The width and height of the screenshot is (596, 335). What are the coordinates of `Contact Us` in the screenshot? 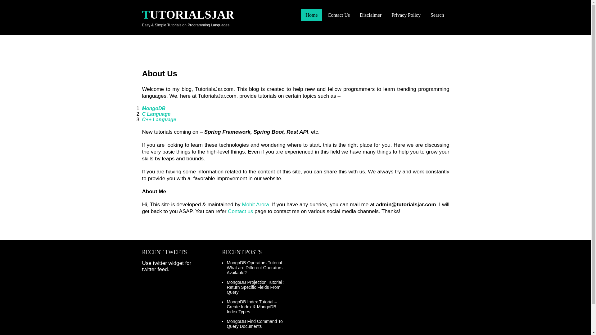 It's located at (339, 15).